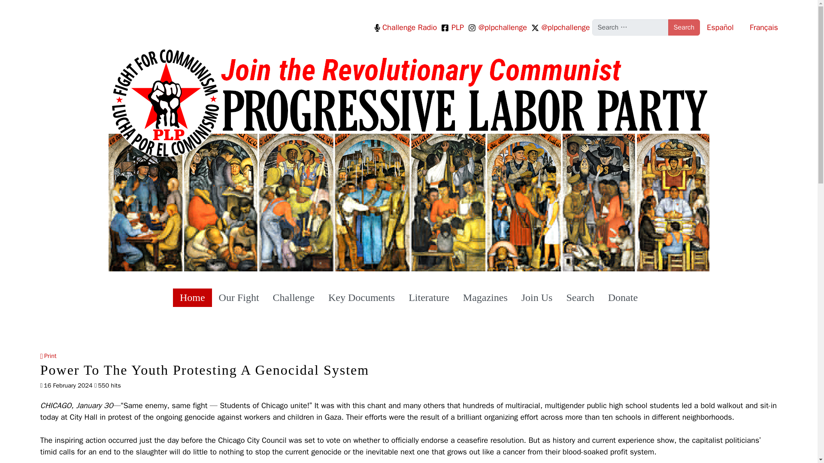 This screenshot has width=824, height=463. I want to click on Search, so click(683, 27).